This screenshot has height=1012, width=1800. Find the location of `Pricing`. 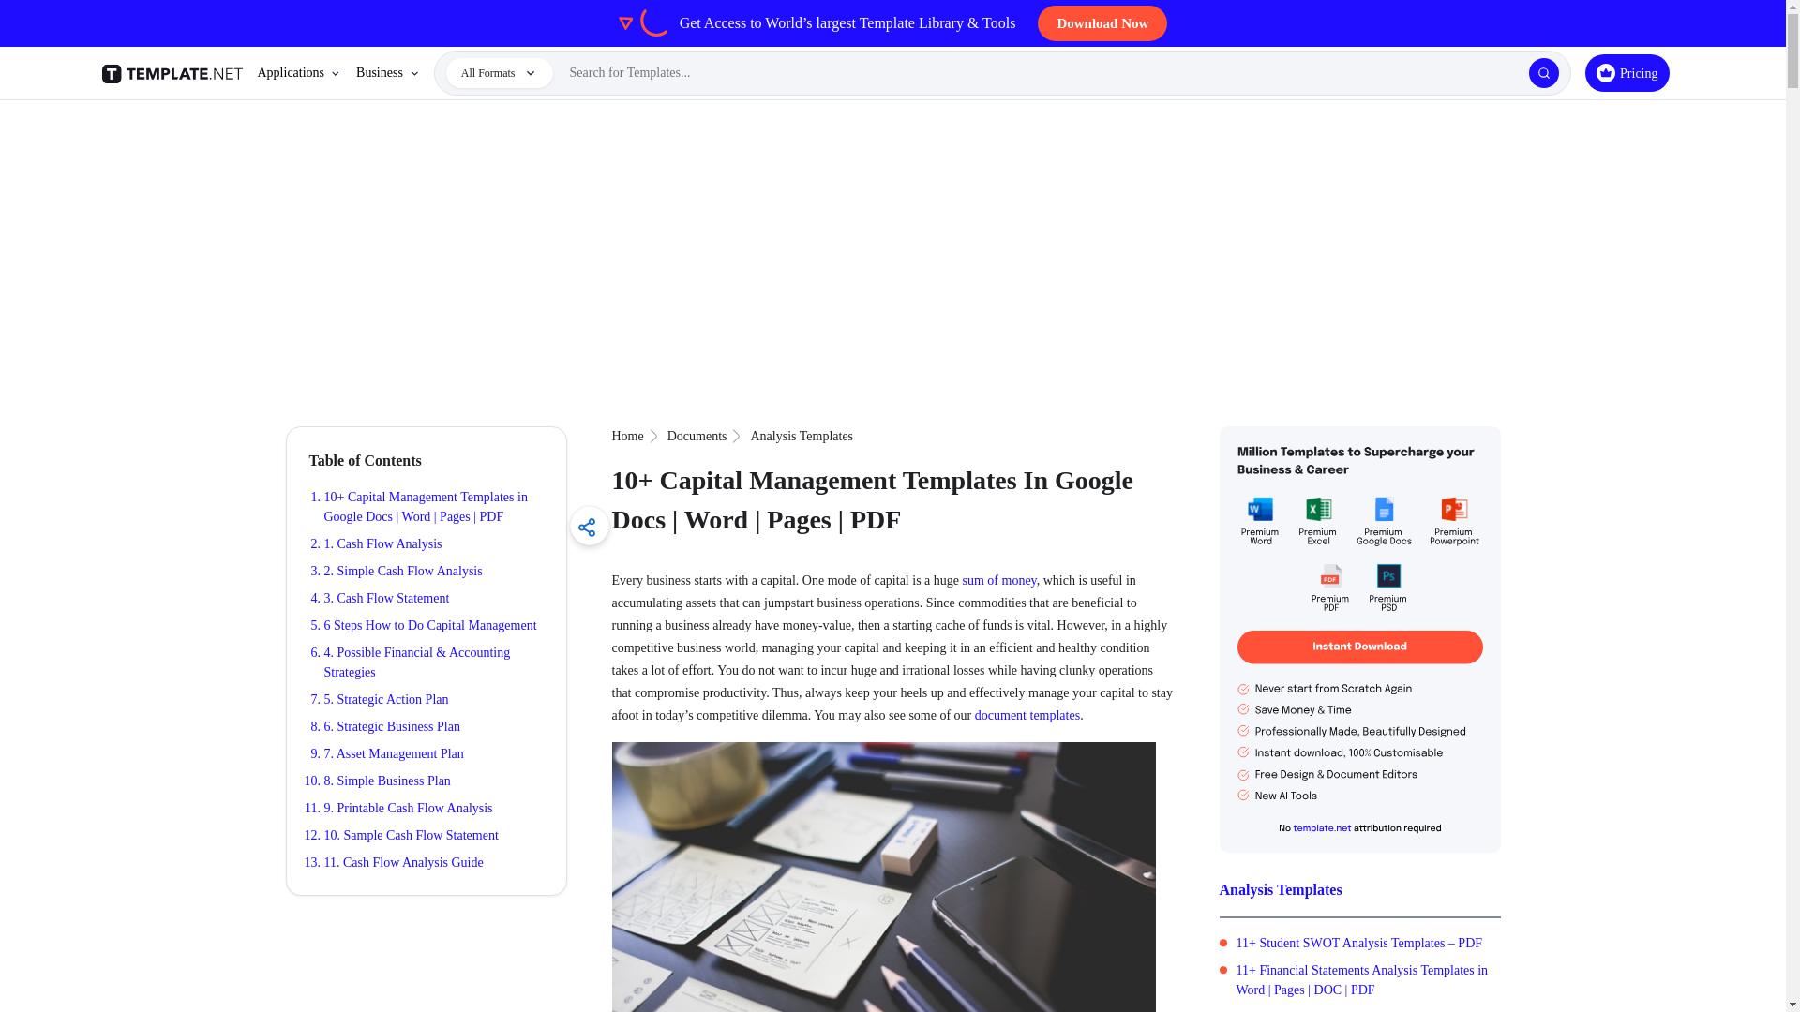

Pricing is located at coordinates (1627, 73).